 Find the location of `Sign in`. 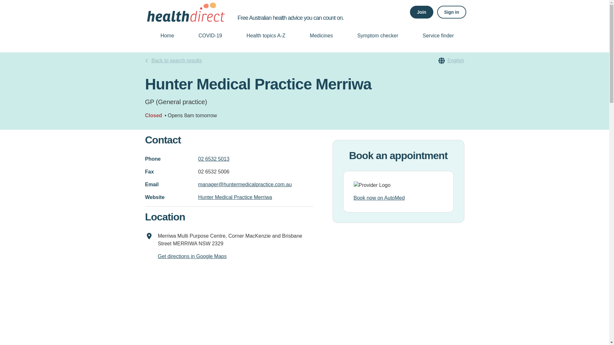

Sign in is located at coordinates (452, 12).